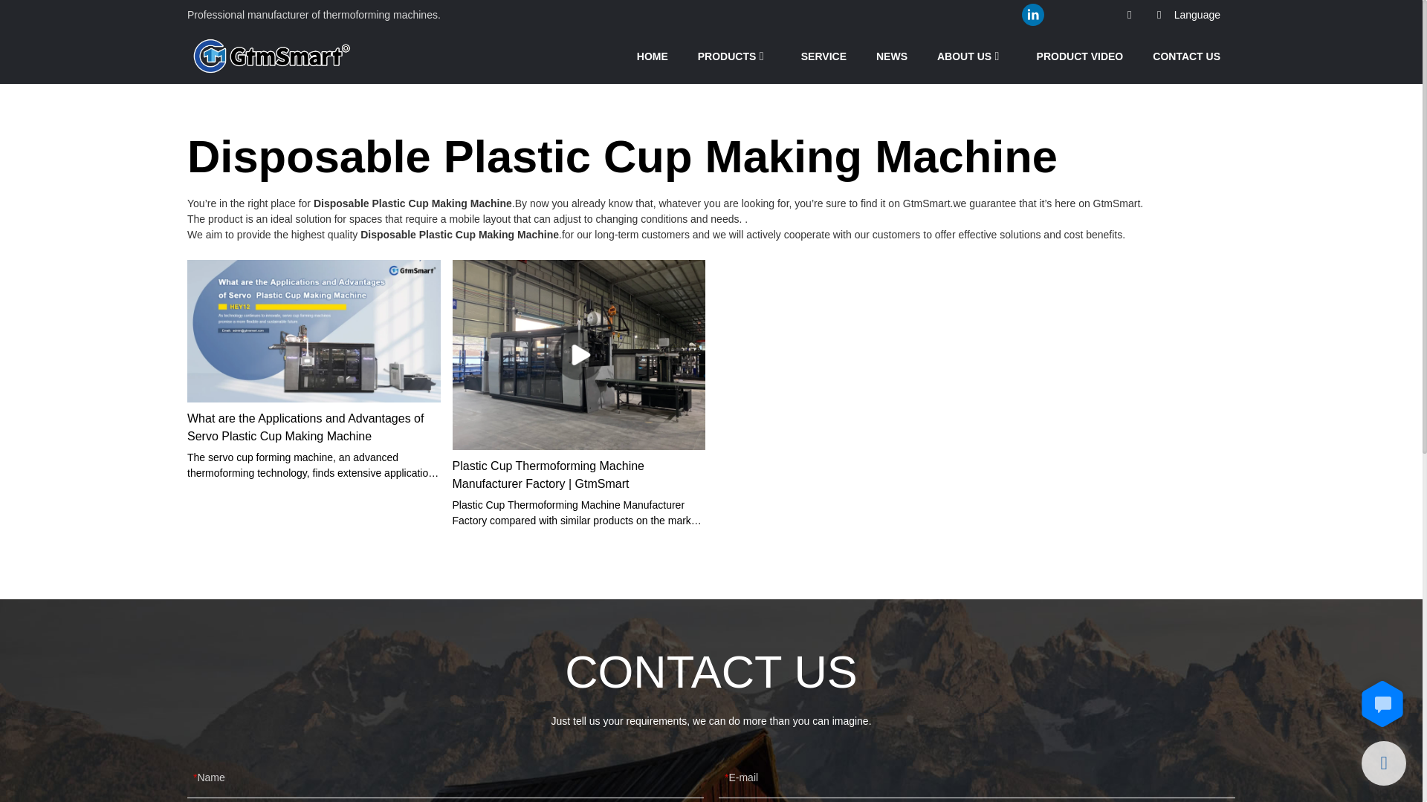 This screenshot has width=1427, height=802. I want to click on facebook, so click(1003, 15).